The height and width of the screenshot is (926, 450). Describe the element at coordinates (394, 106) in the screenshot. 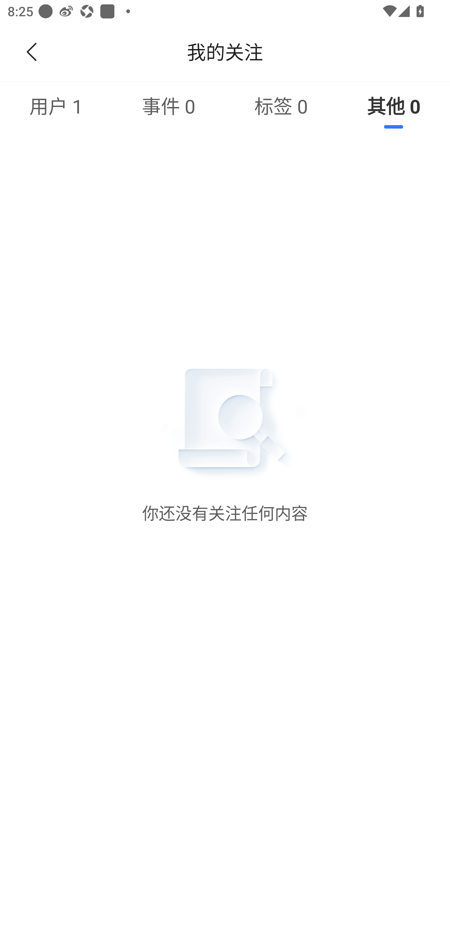

I see `已选中其他&nbsp;0` at that location.